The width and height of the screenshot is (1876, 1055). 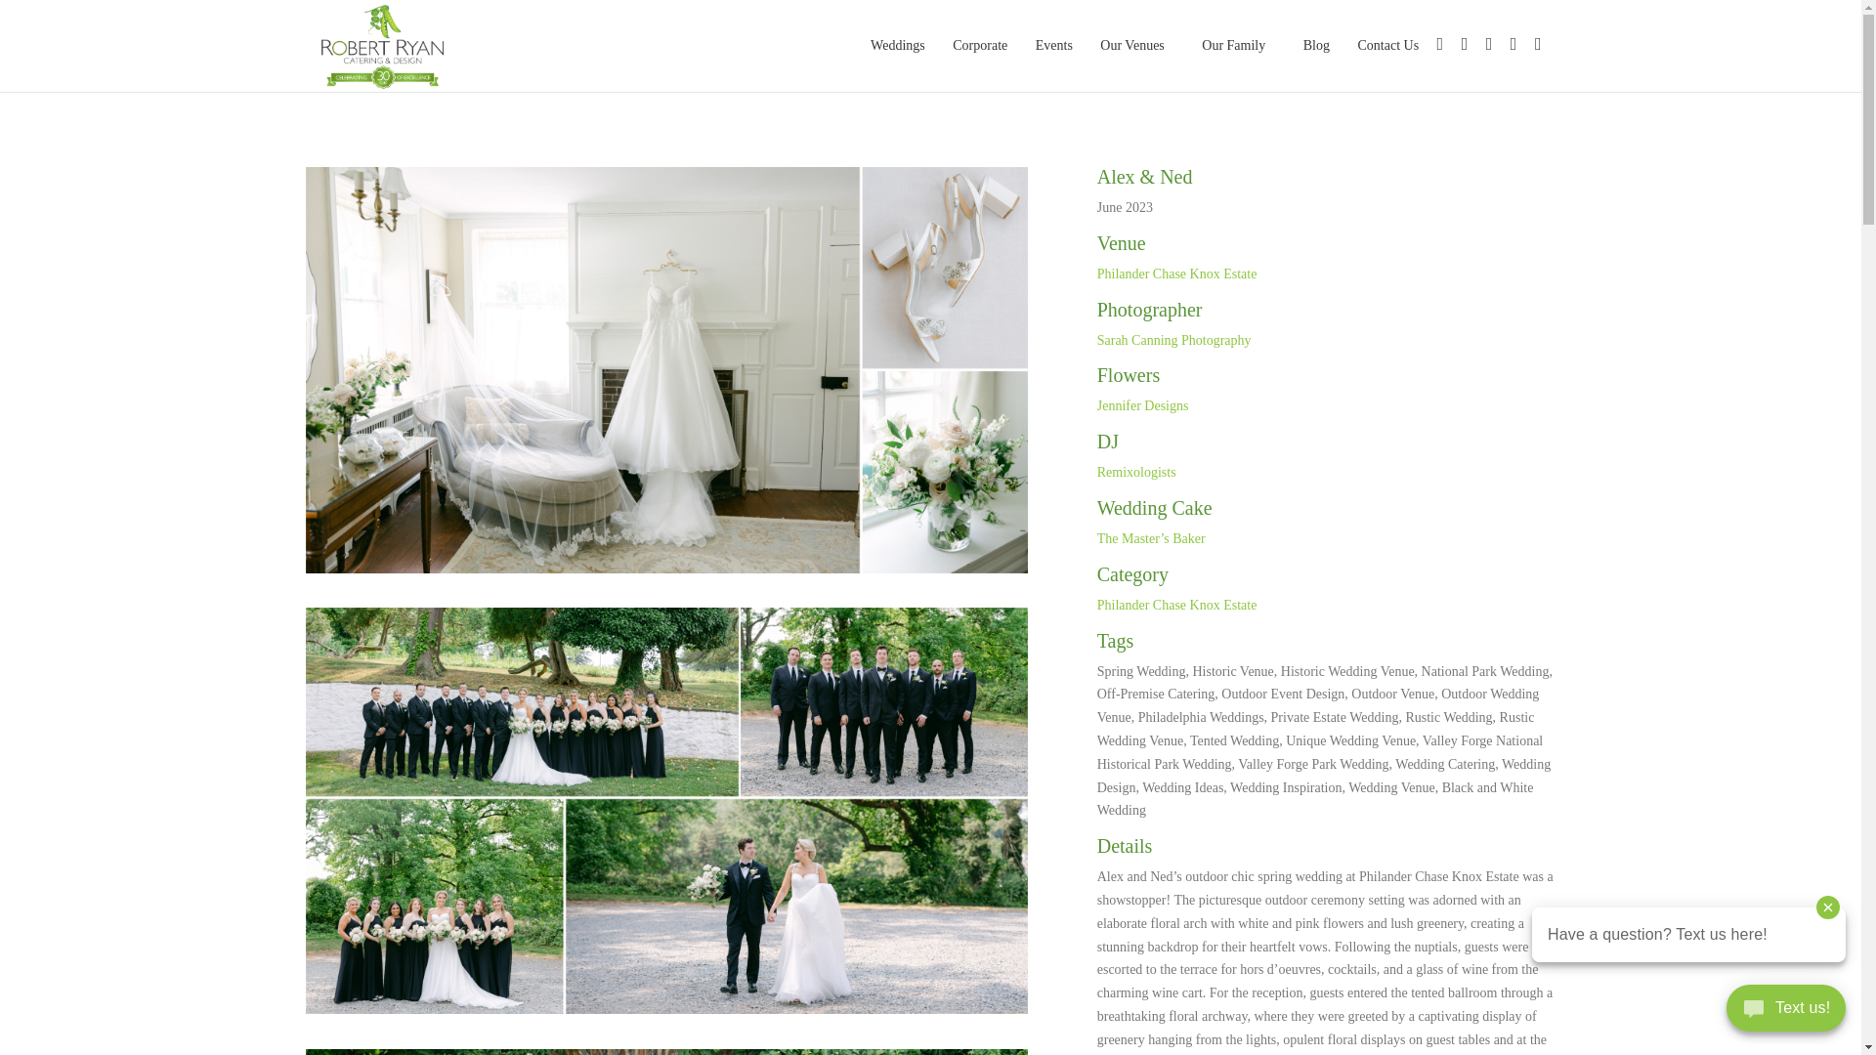 What do you see at coordinates (1389, 45) in the screenshot?
I see `Contact Us` at bounding box center [1389, 45].